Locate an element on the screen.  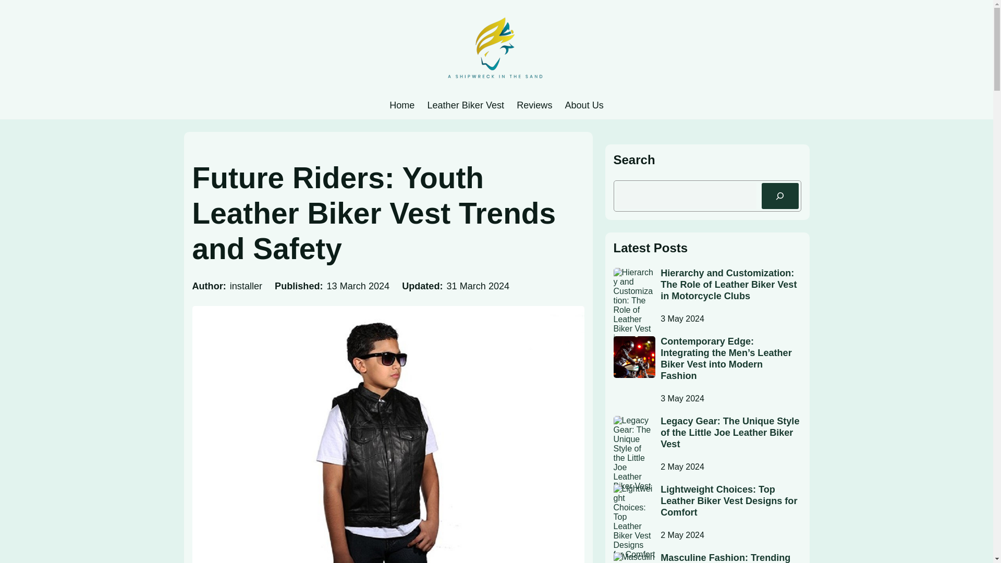
Leather Biker Vest is located at coordinates (466, 105).